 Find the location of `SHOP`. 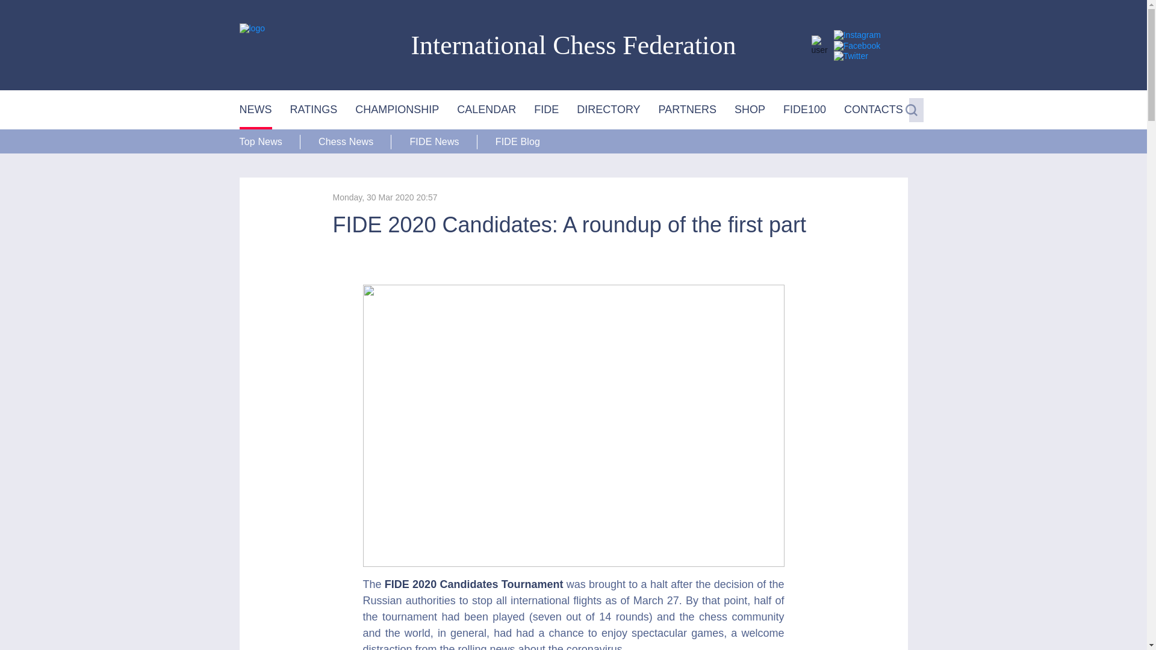

SHOP is located at coordinates (750, 110).